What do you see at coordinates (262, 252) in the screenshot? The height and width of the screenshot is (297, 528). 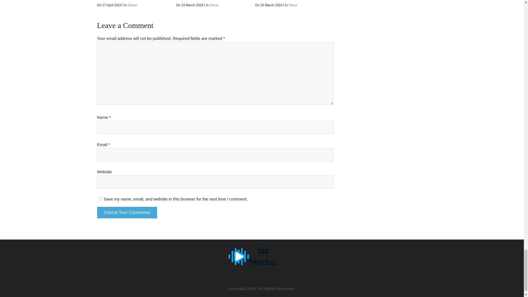 I see `Izzmedia` at bounding box center [262, 252].